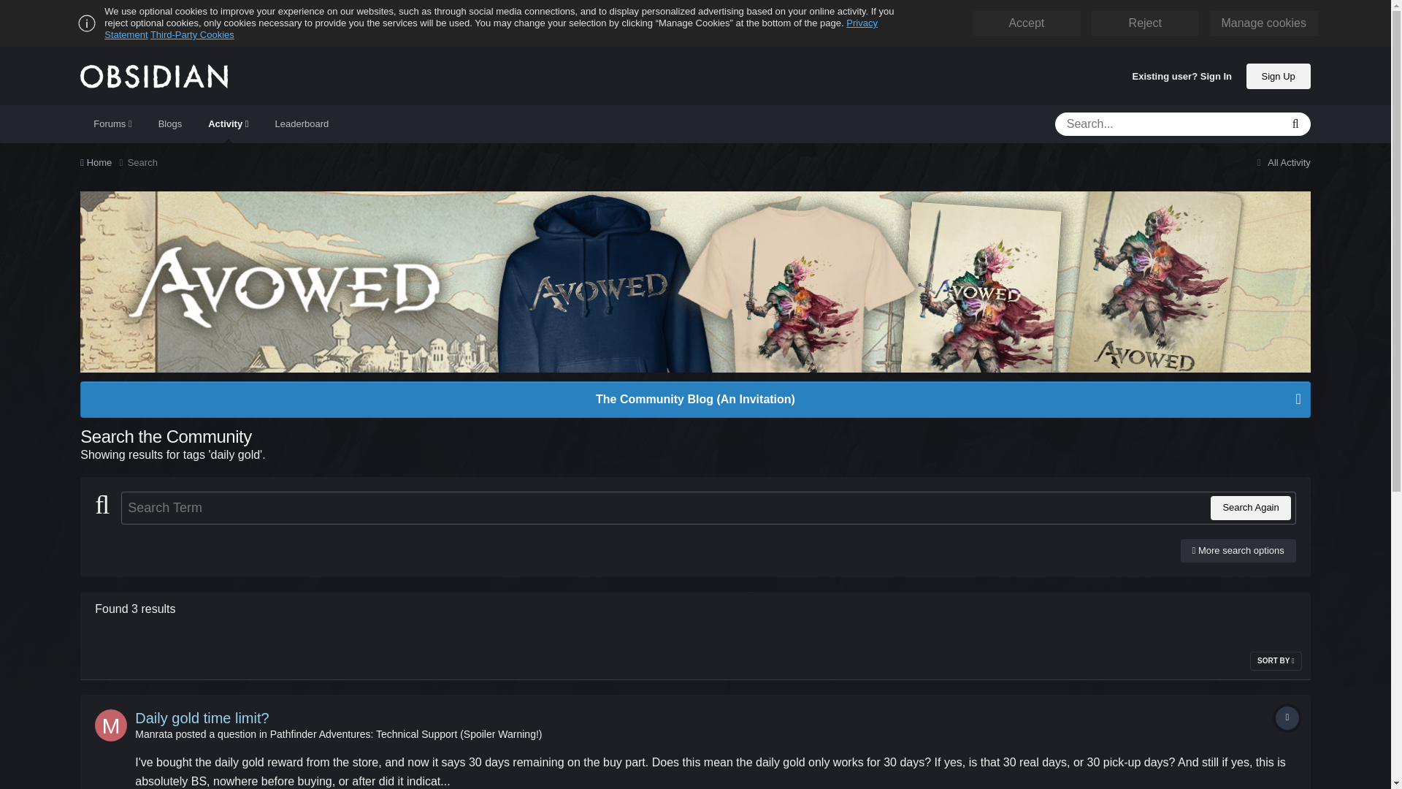 Image resolution: width=1402 pixels, height=789 pixels. What do you see at coordinates (1287, 717) in the screenshot?
I see `Topic` at bounding box center [1287, 717].